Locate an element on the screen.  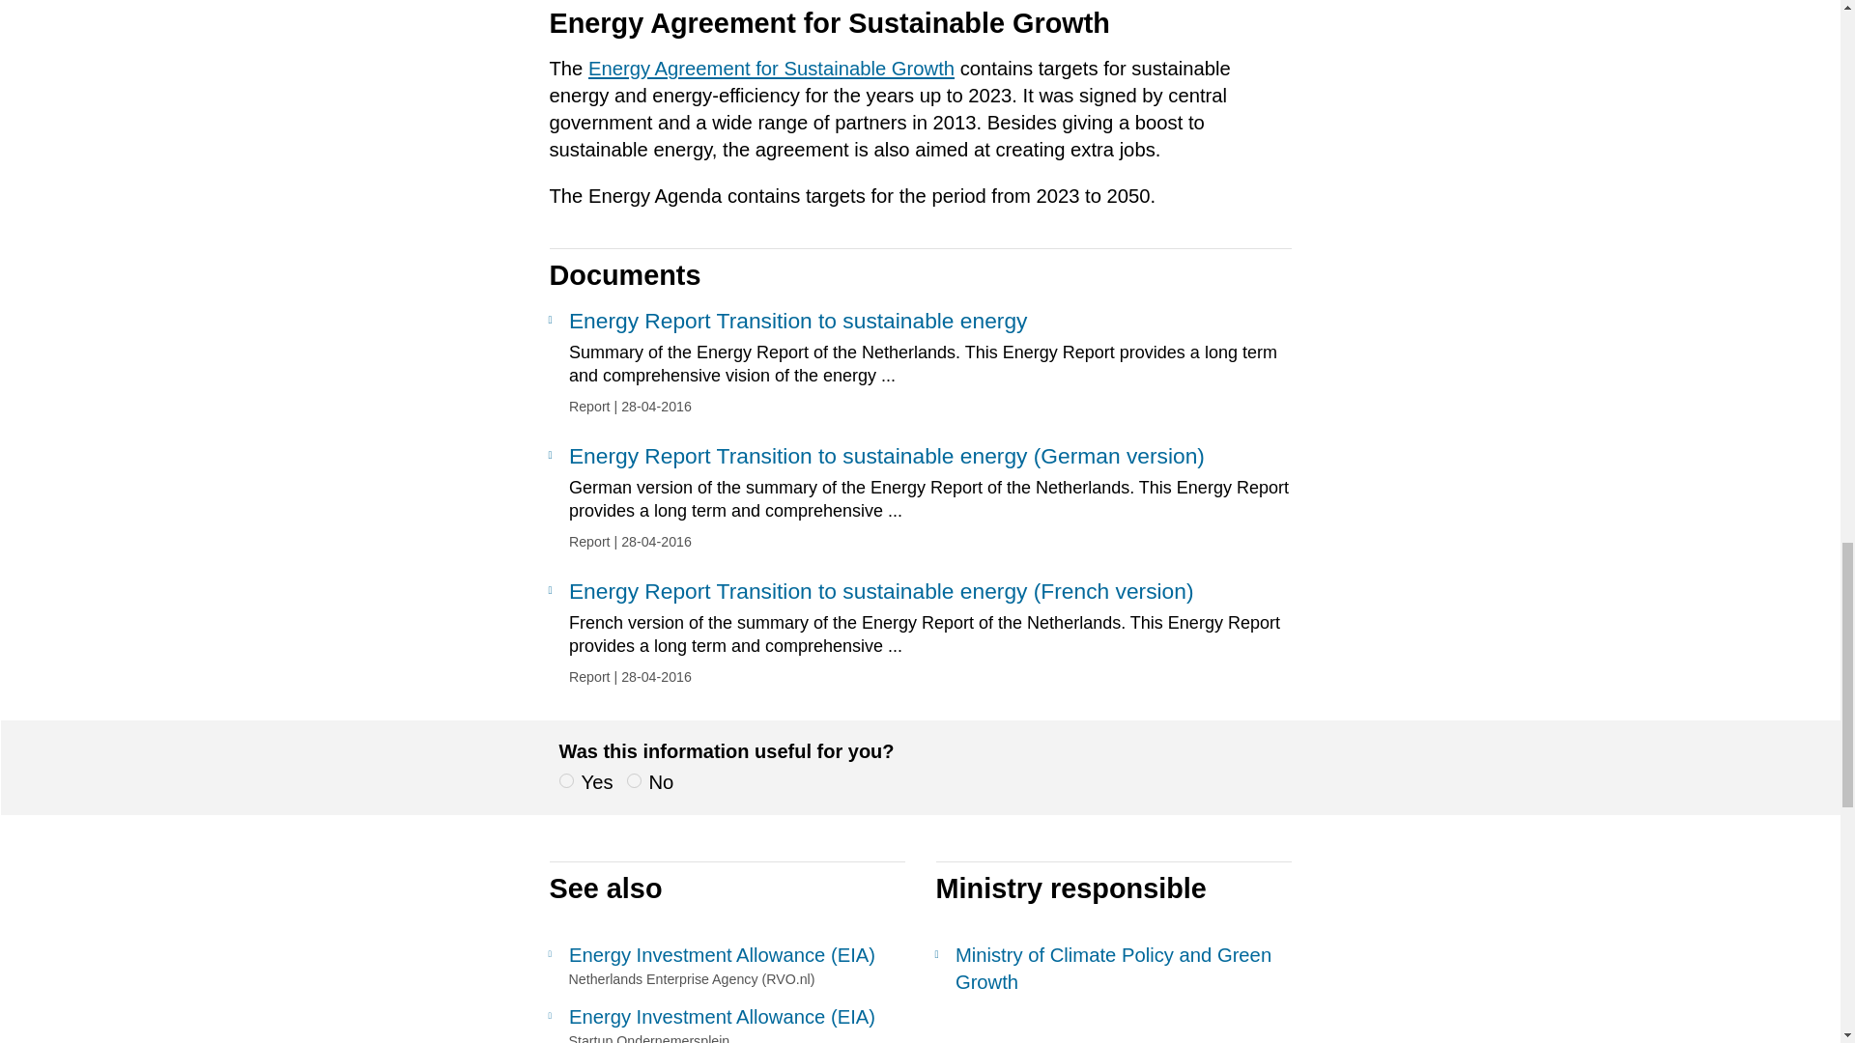
Ministry of Climate Policy and Green Growth is located at coordinates (1113, 969).